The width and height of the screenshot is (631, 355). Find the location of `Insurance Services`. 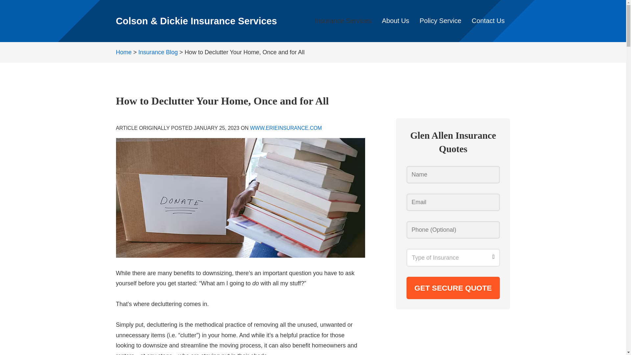

Insurance Services is located at coordinates (343, 21).